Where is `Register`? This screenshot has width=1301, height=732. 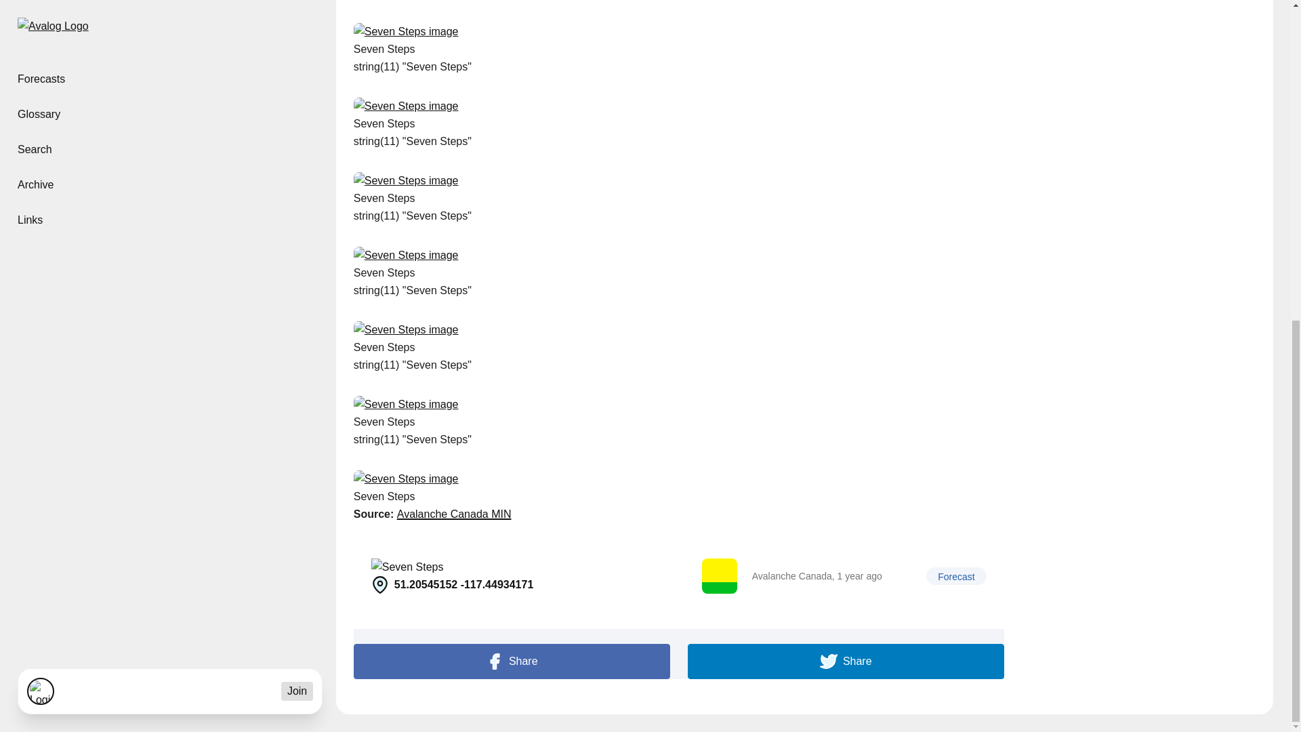
Register is located at coordinates (844, 576).